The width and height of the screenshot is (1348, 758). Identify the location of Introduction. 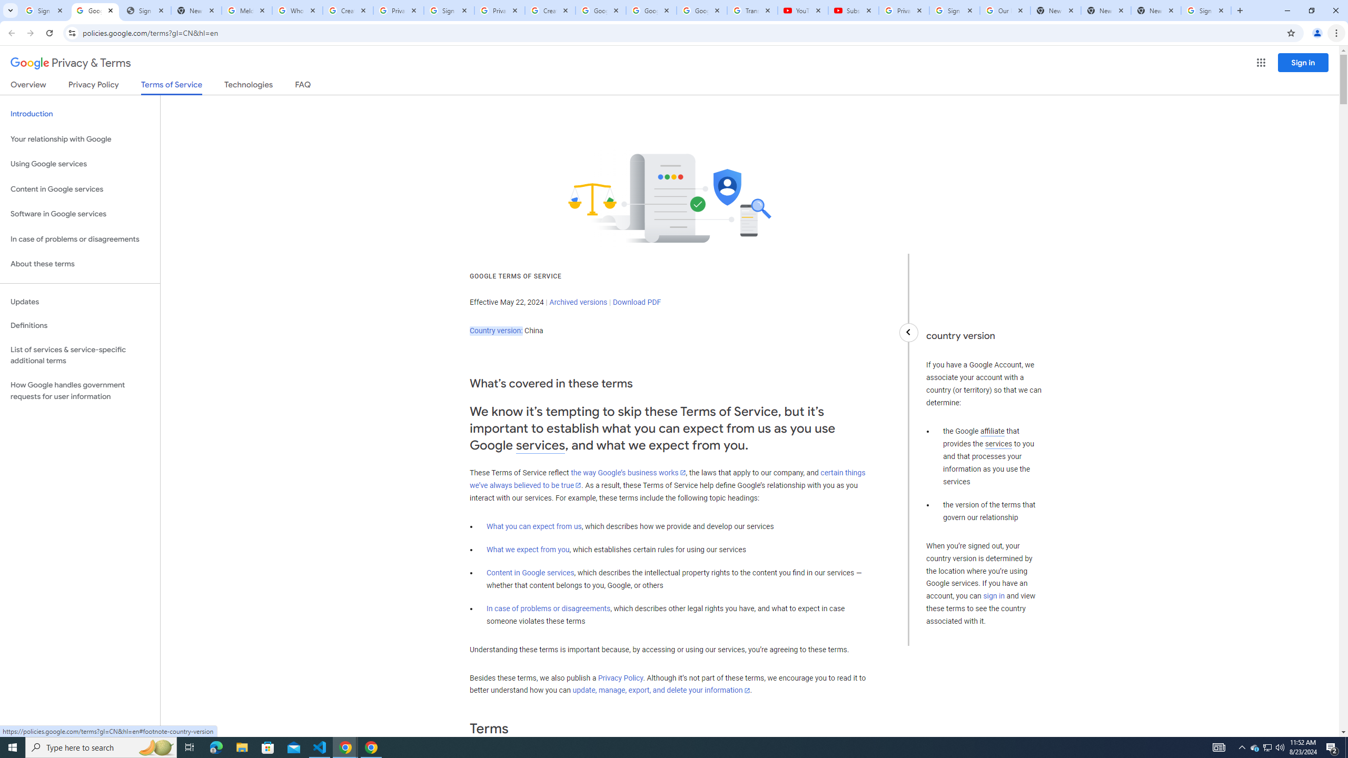
(80, 114).